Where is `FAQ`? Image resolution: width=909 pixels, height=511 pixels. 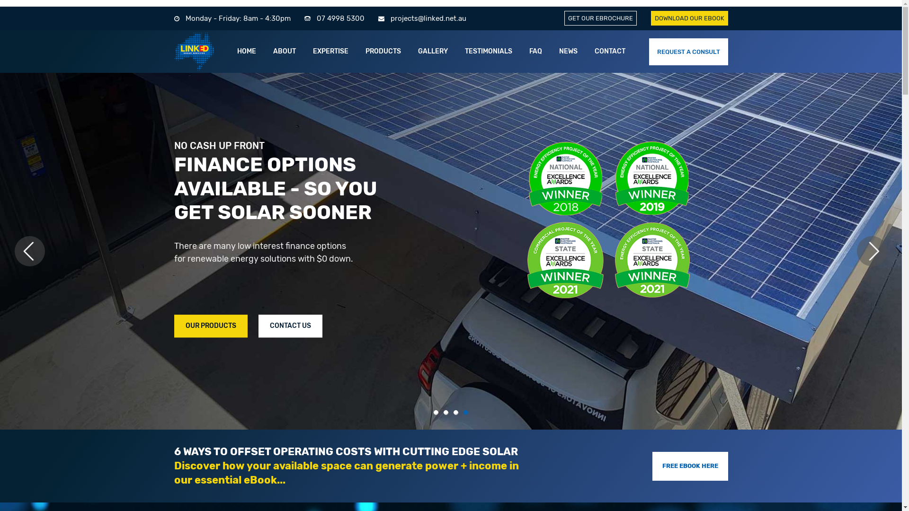 FAQ is located at coordinates (536, 52).